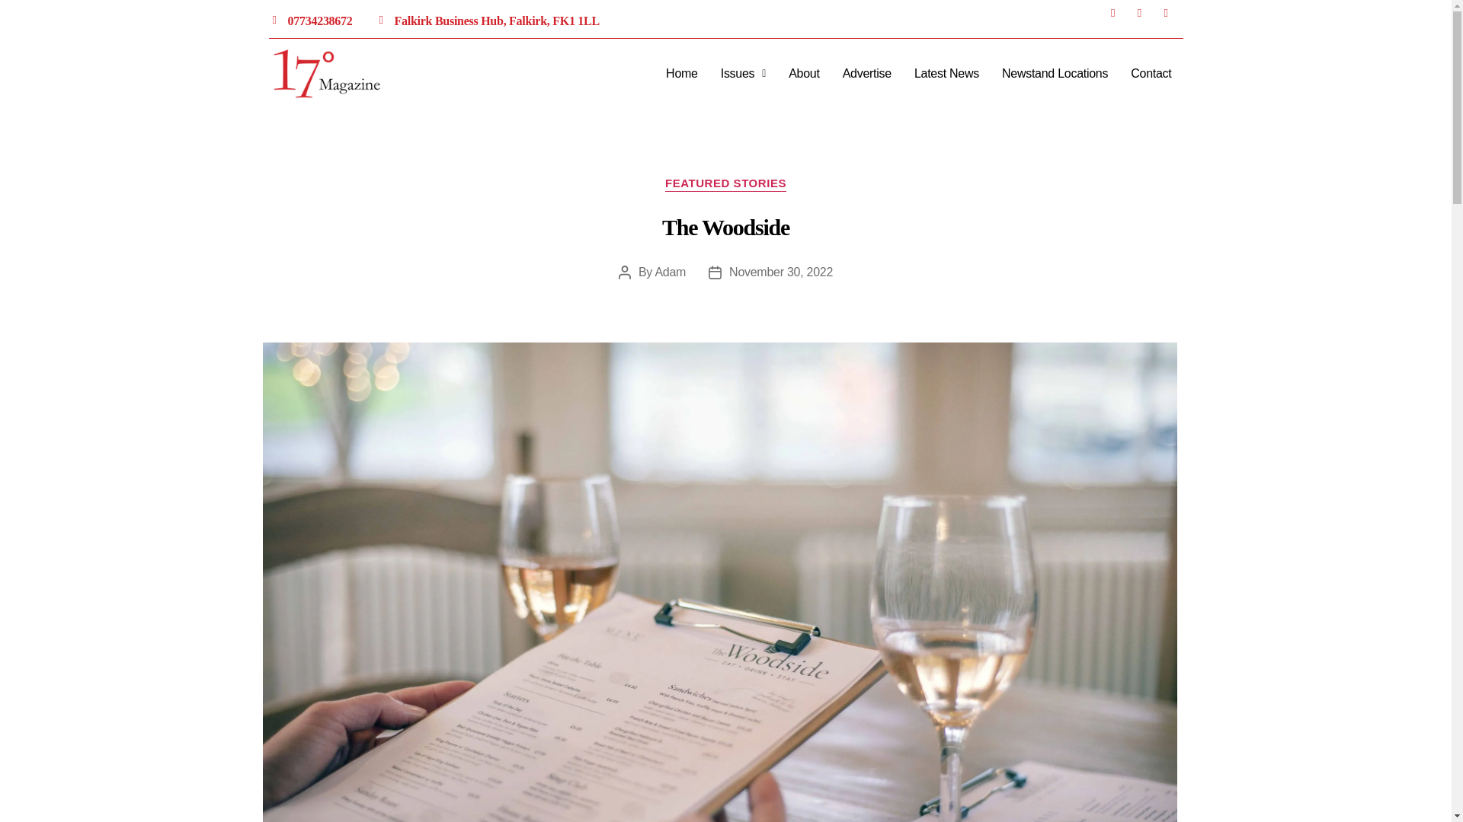 This screenshot has width=1463, height=822. I want to click on Home, so click(681, 73).